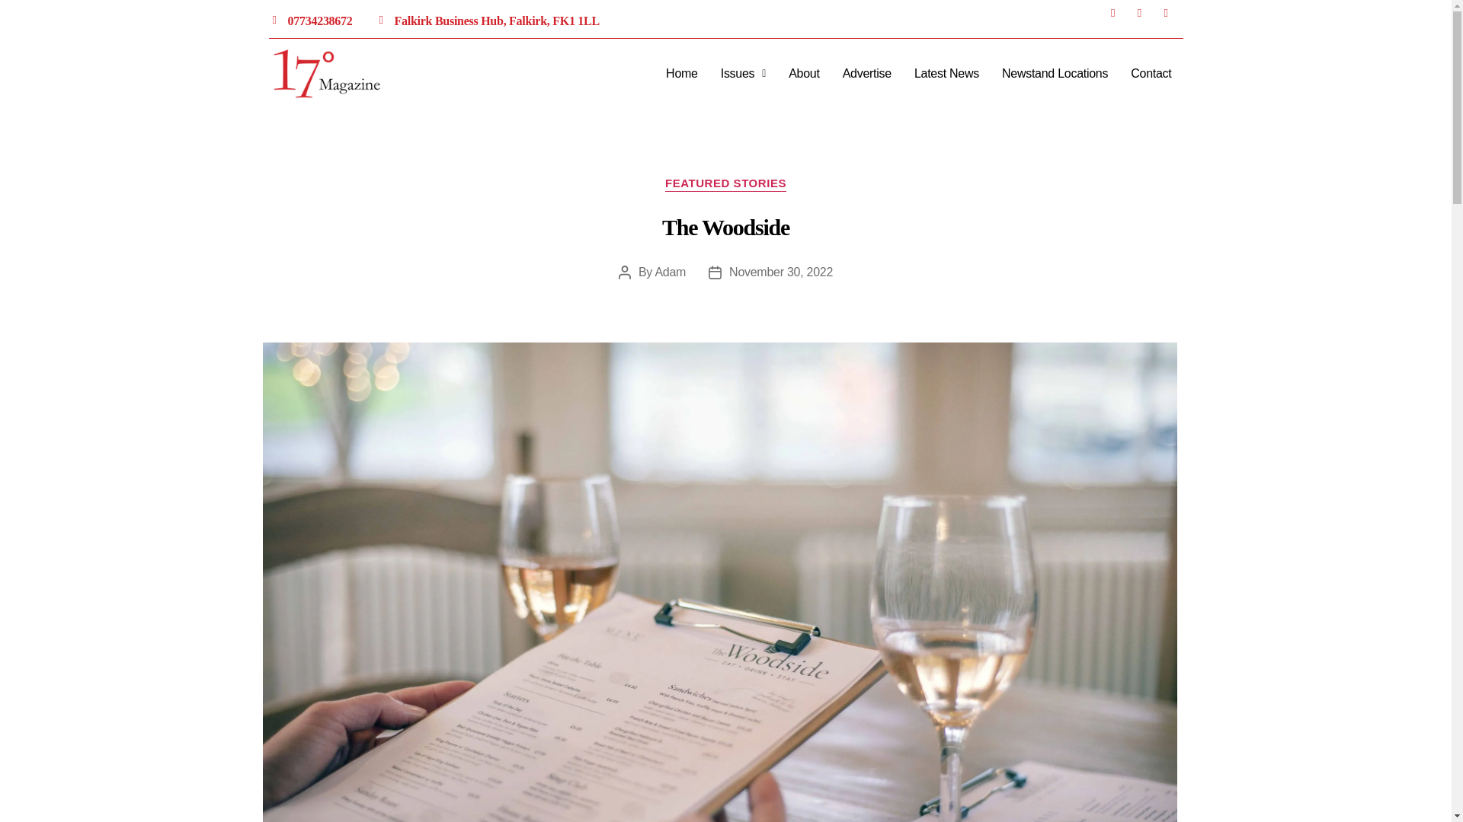 This screenshot has width=1463, height=822. I want to click on Home, so click(681, 73).